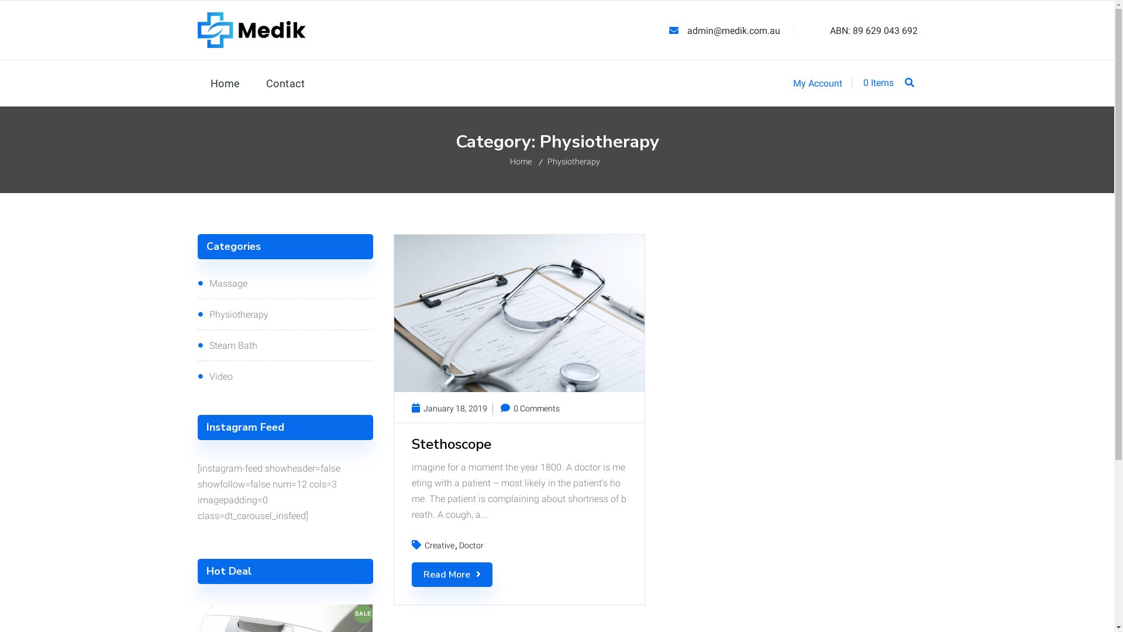 Image resolution: width=1123 pixels, height=632 pixels. Describe the element at coordinates (575, 162) in the screenshot. I see `Physiotherapy` at that location.